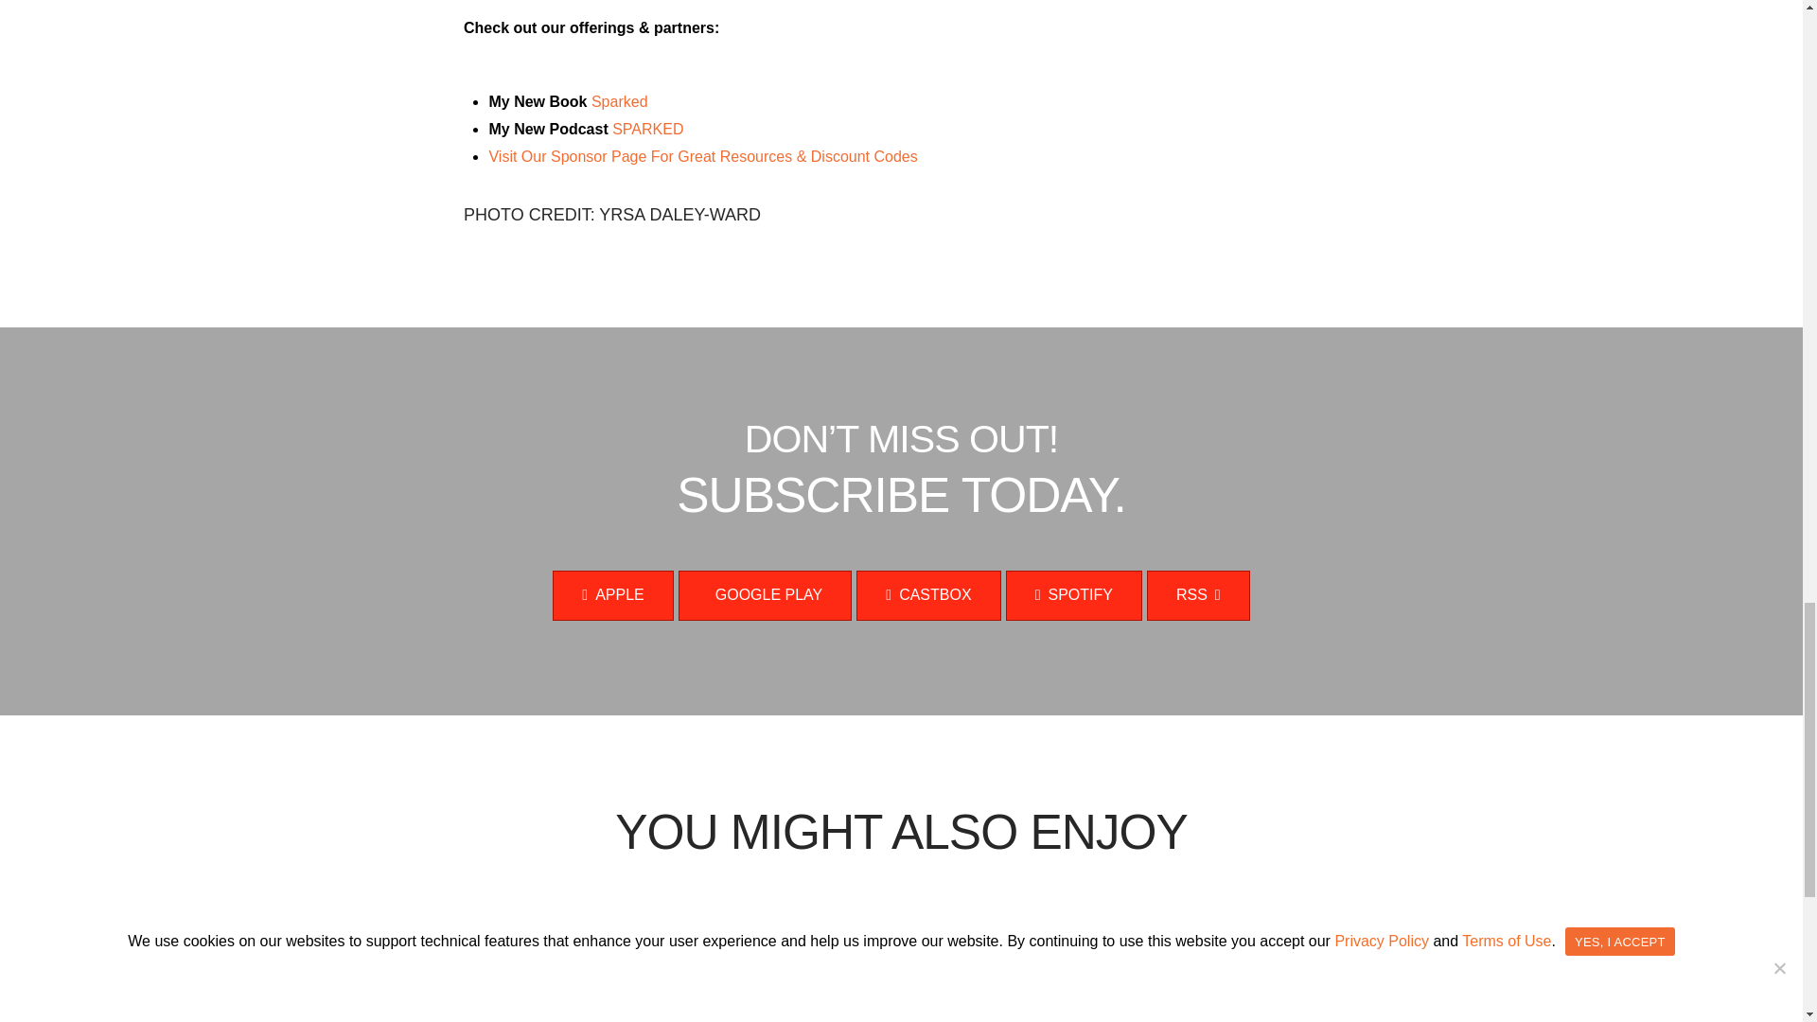  Describe the element at coordinates (927, 594) in the screenshot. I see `CASTBOX` at that location.